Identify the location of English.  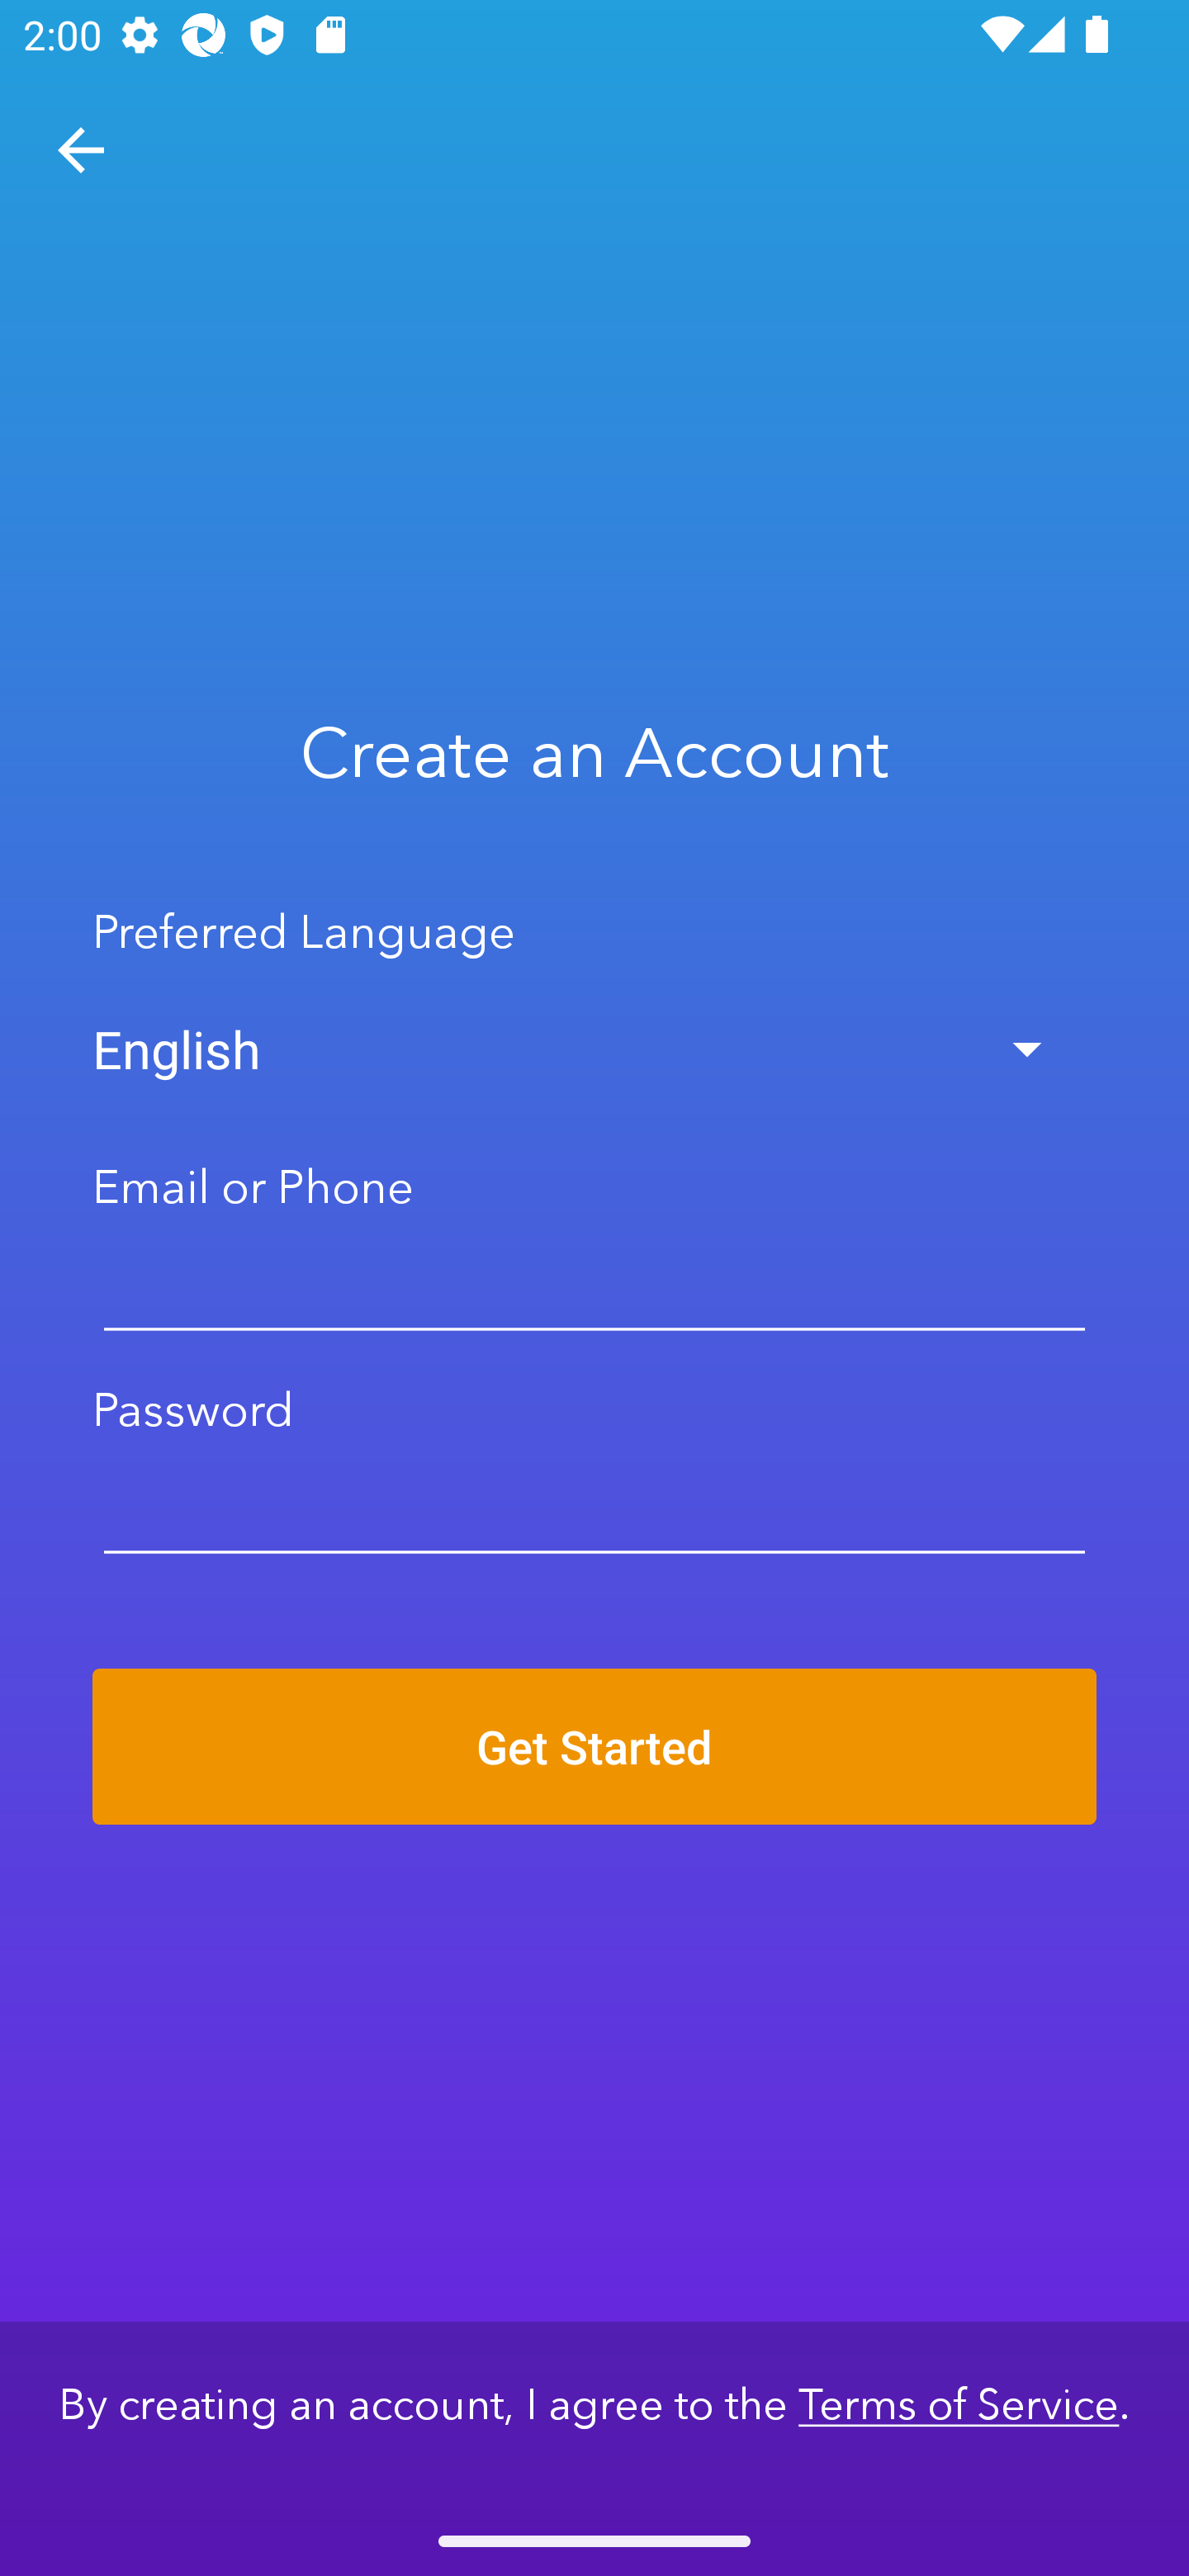
(594, 1049).